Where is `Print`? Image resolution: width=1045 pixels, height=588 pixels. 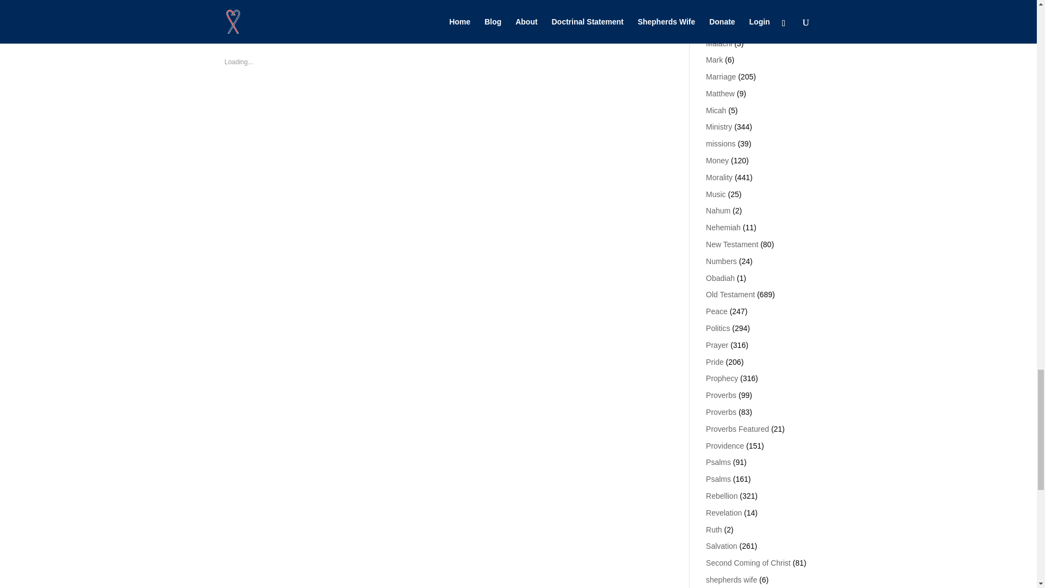
Print is located at coordinates (397, 7).